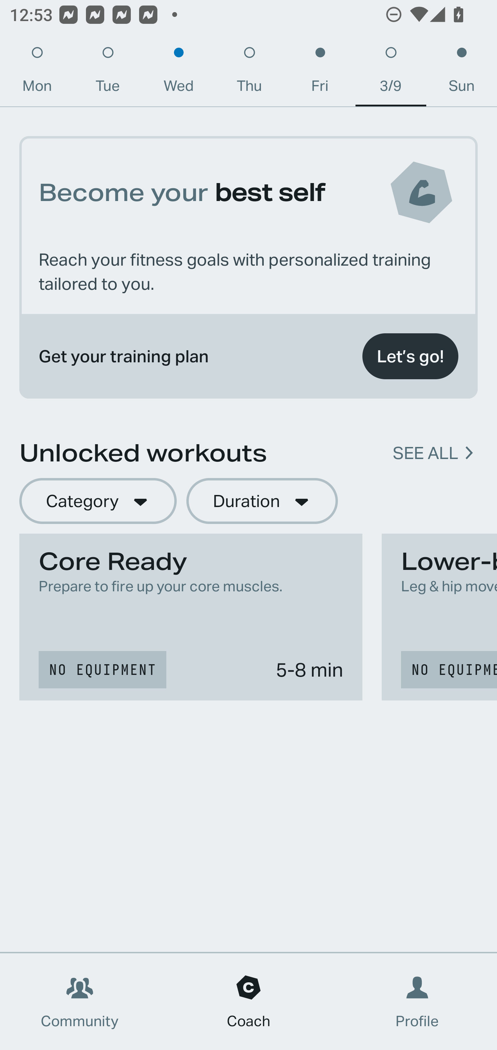  Describe the element at coordinates (249, 73) in the screenshot. I see `Thu` at that location.